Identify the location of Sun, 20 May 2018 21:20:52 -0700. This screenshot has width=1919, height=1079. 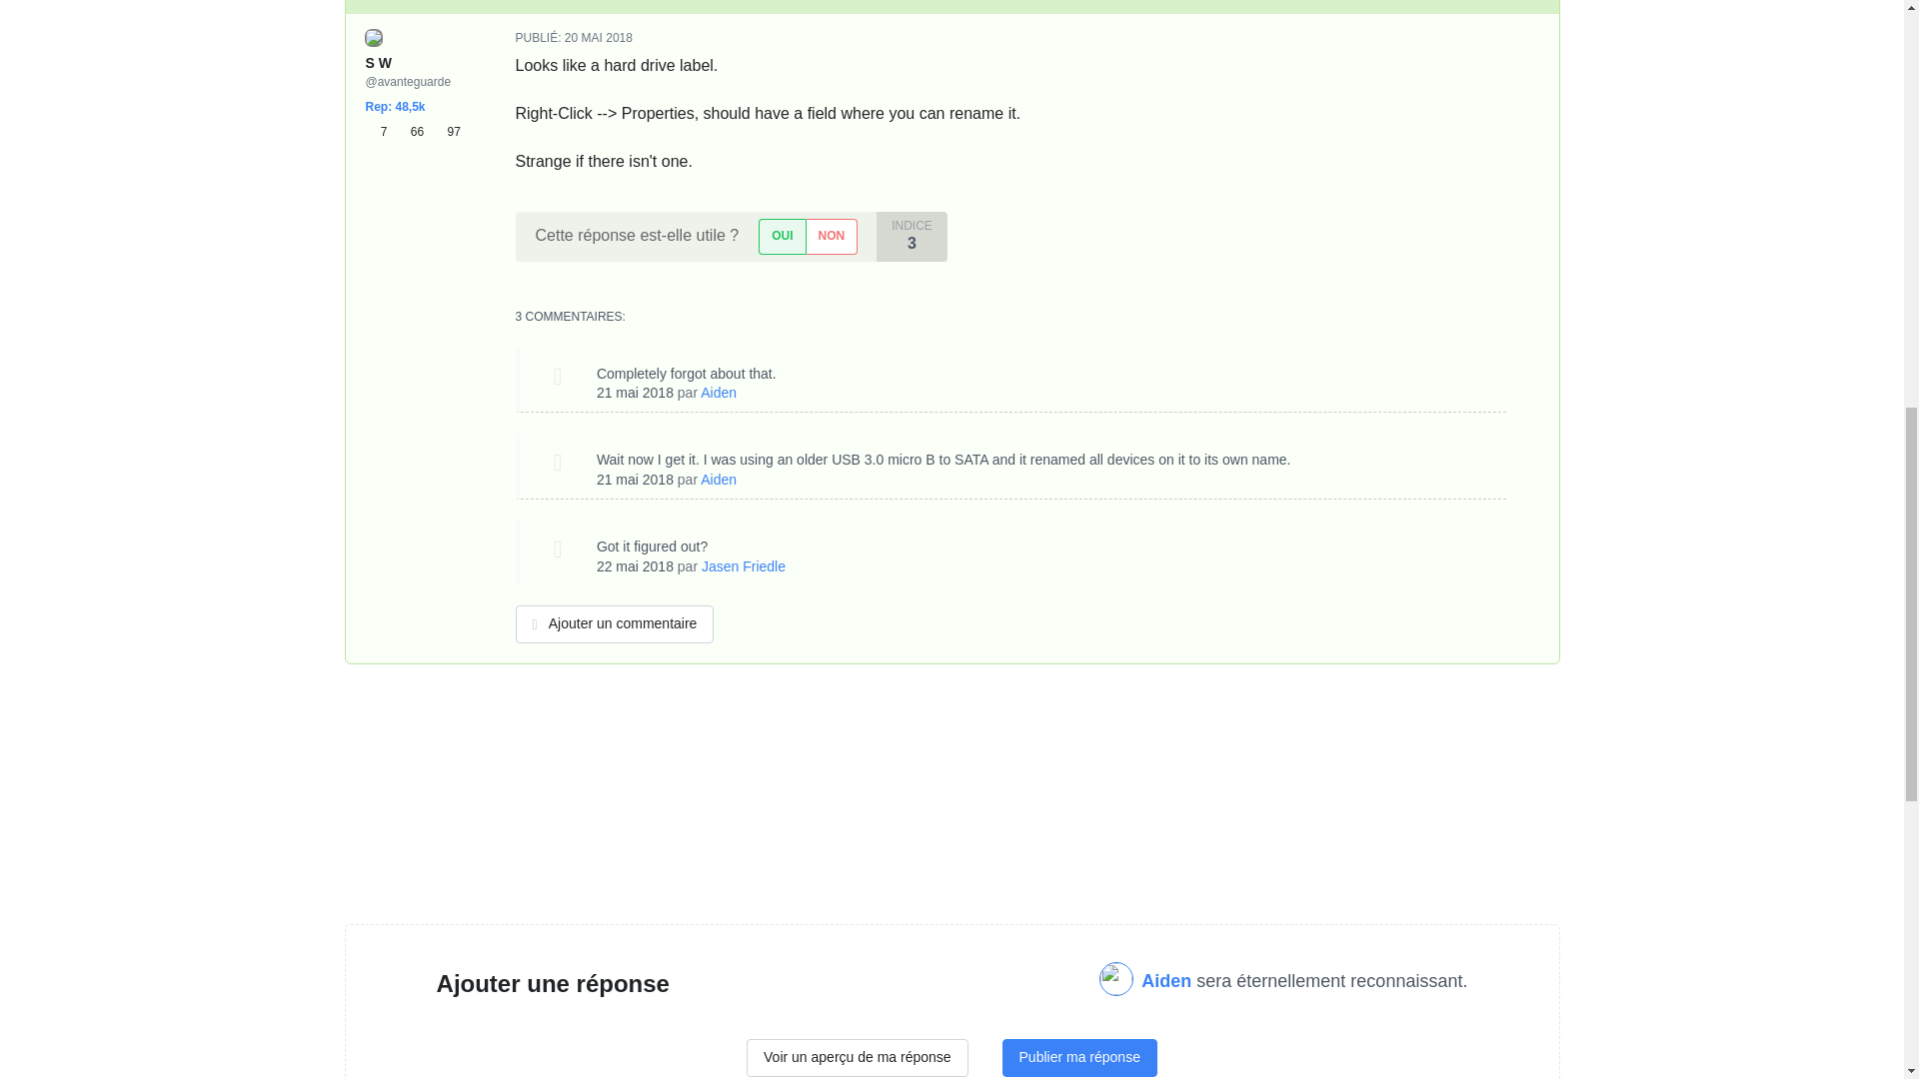
(598, 38).